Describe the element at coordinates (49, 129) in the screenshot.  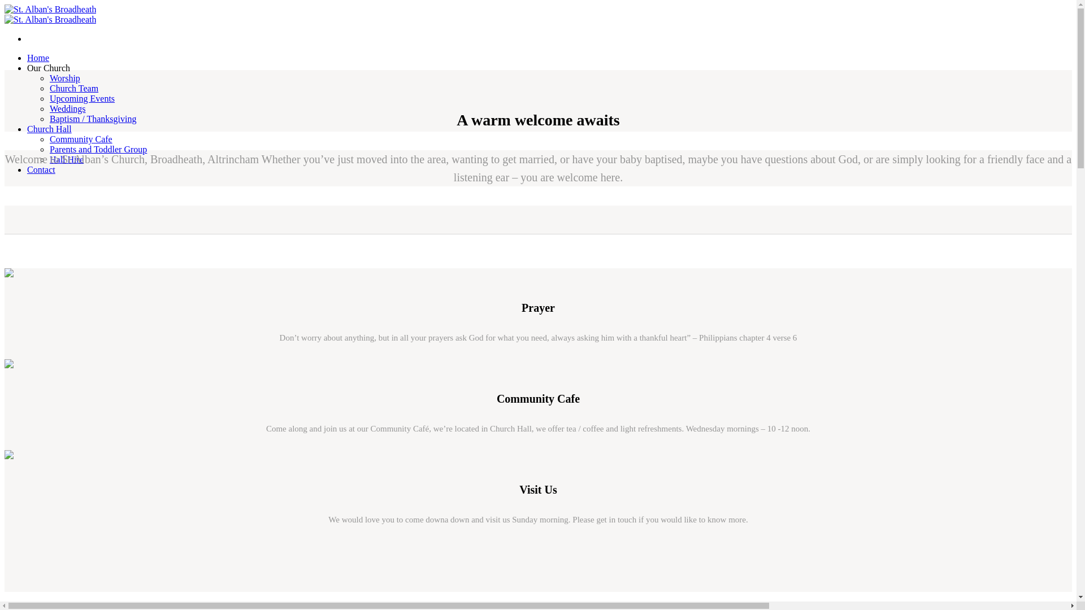
I see `Church Hall` at that location.